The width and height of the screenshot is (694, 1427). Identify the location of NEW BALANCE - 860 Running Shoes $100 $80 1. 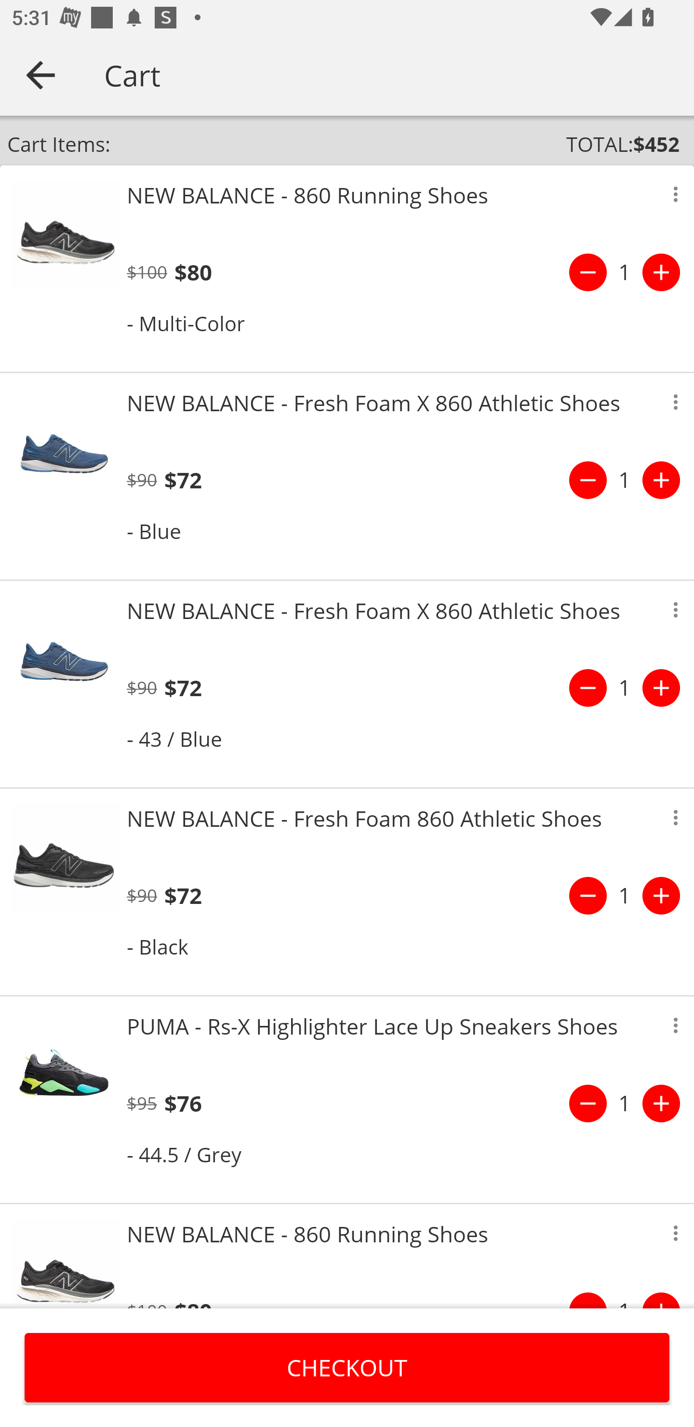
(347, 1256).